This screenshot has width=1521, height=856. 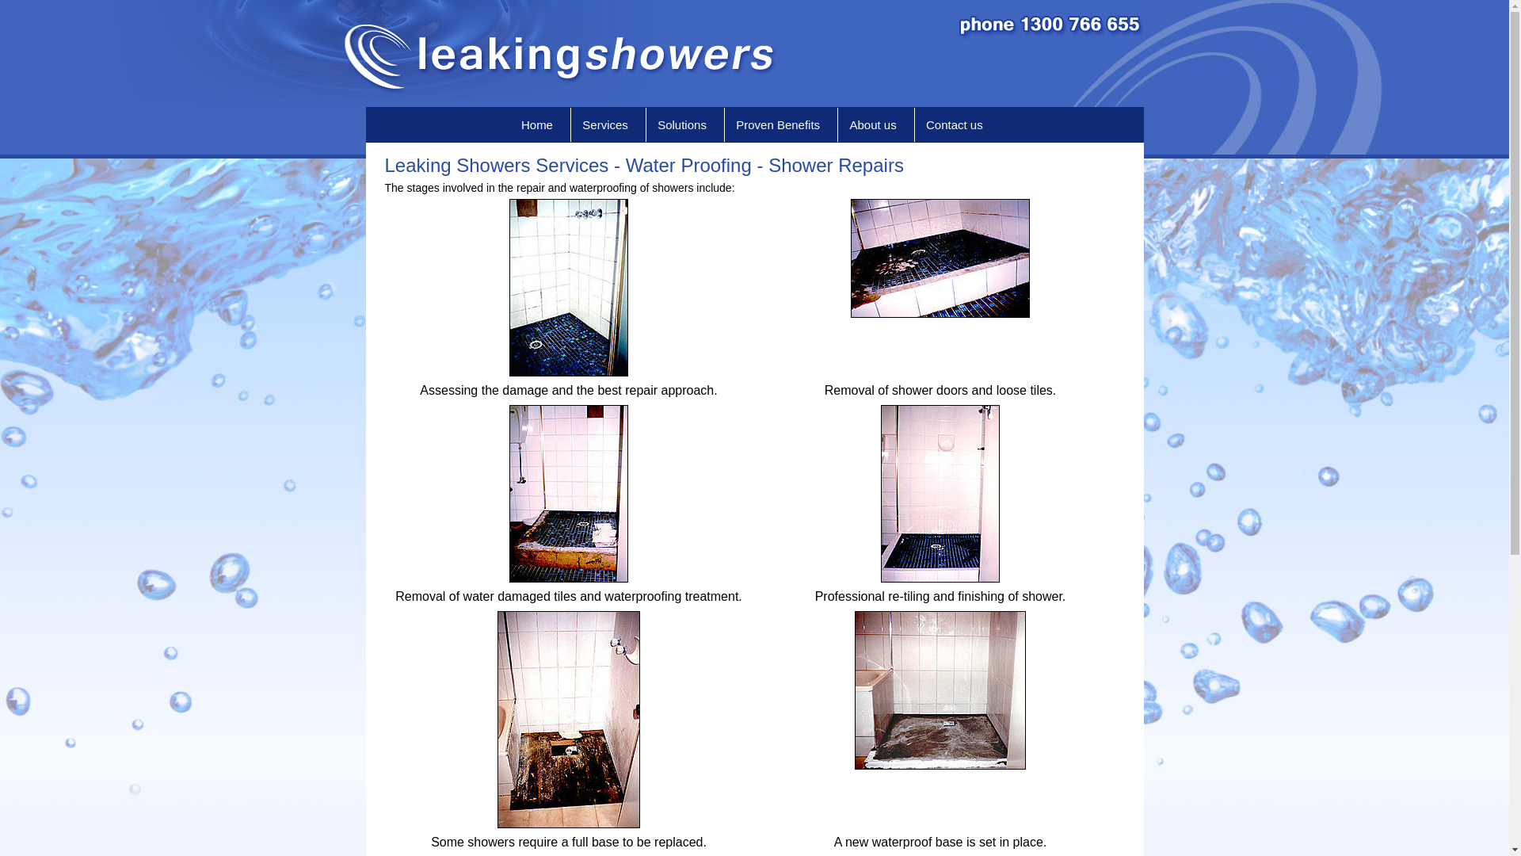 What do you see at coordinates (781, 125) in the screenshot?
I see `Proven Benefits  ` at bounding box center [781, 125].